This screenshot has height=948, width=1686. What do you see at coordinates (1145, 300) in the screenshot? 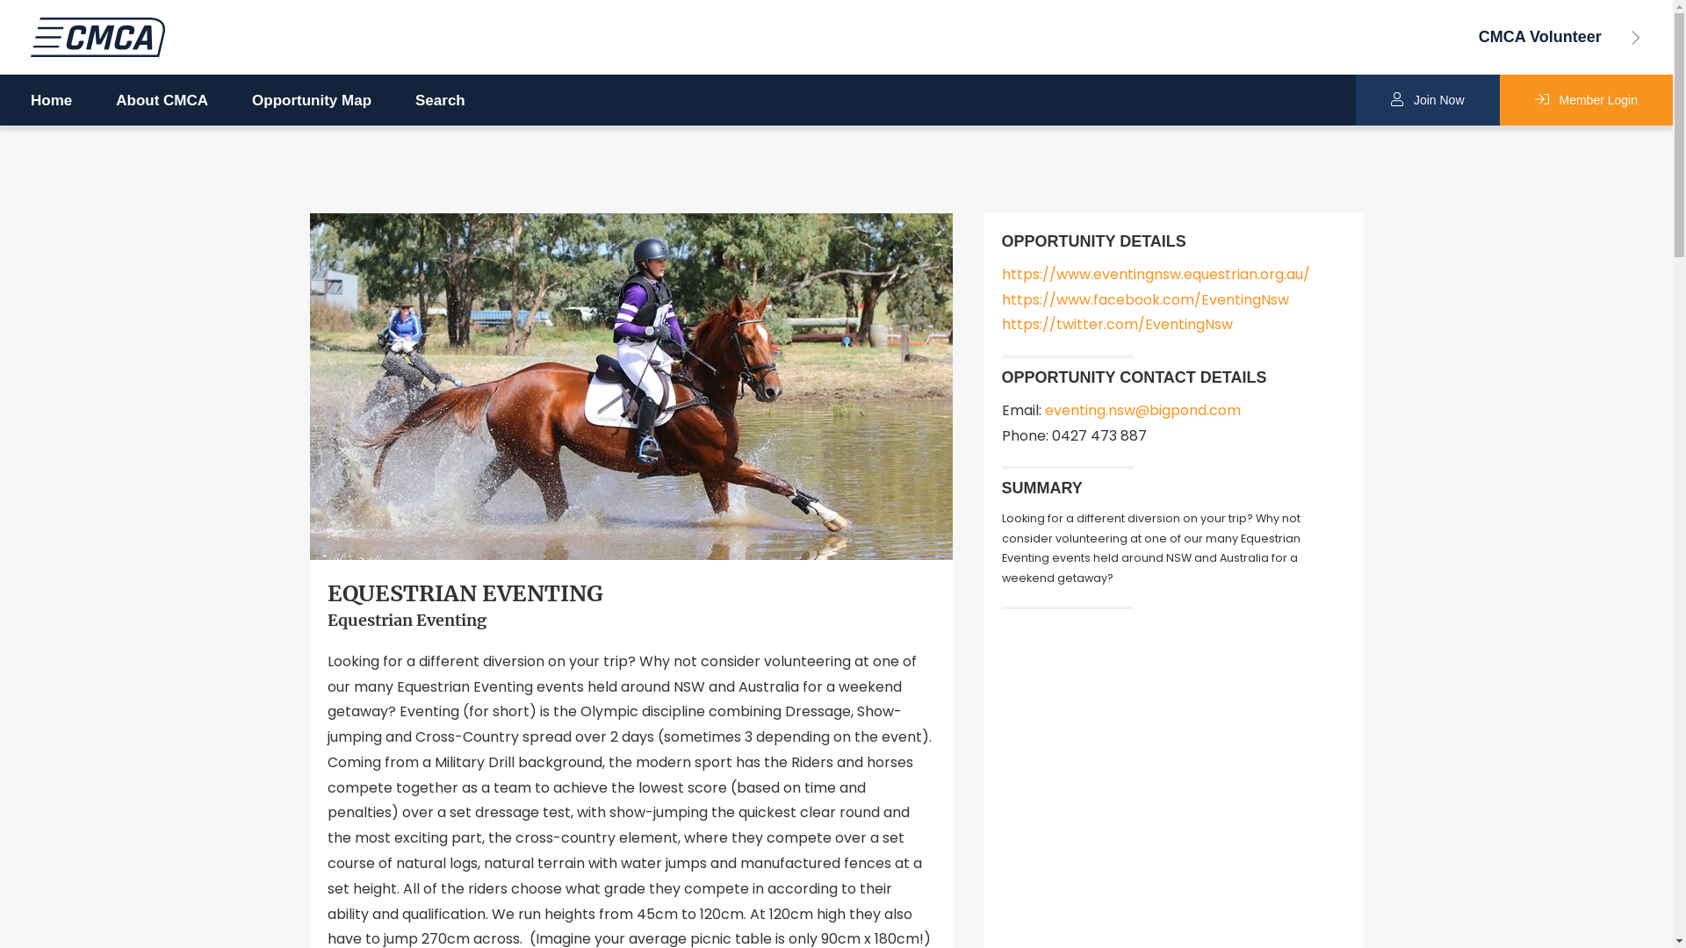
I see `https://www.facebook.com/EventingNsw` at bounding box center [1145, 300].